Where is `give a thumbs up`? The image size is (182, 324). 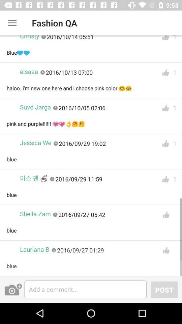 give a thumbs up is located at coordinates (166, 250).